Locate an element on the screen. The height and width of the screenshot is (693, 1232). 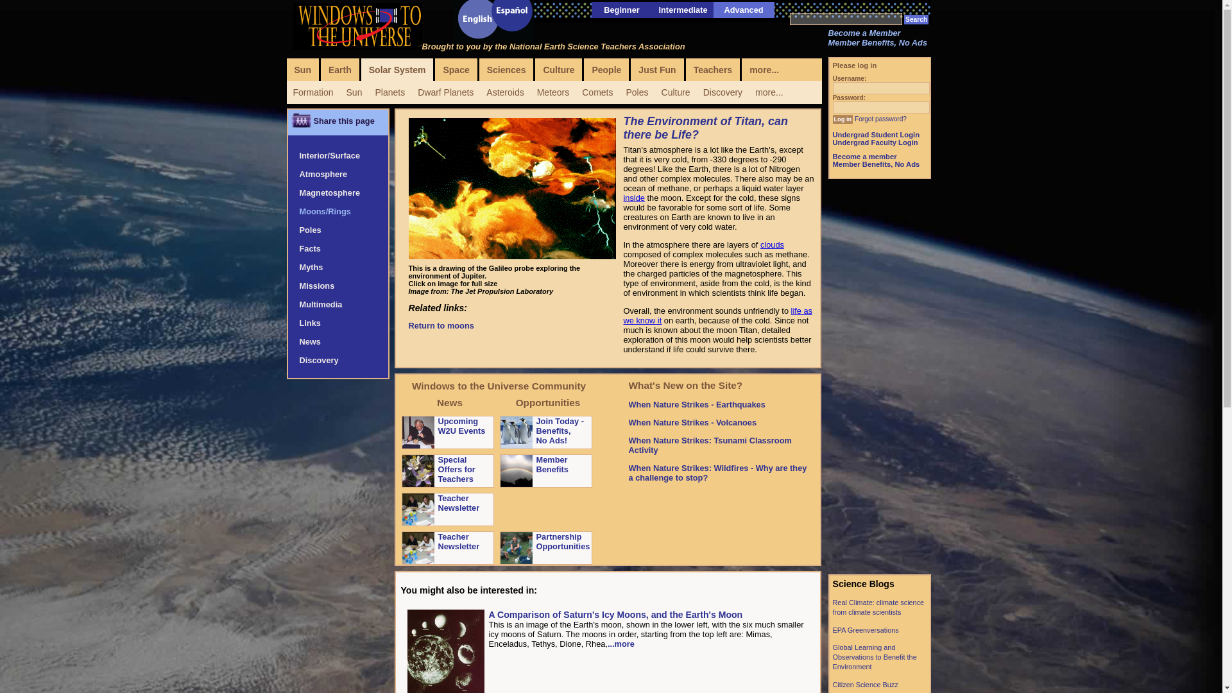
Log in is located at coordinates (843, 119).